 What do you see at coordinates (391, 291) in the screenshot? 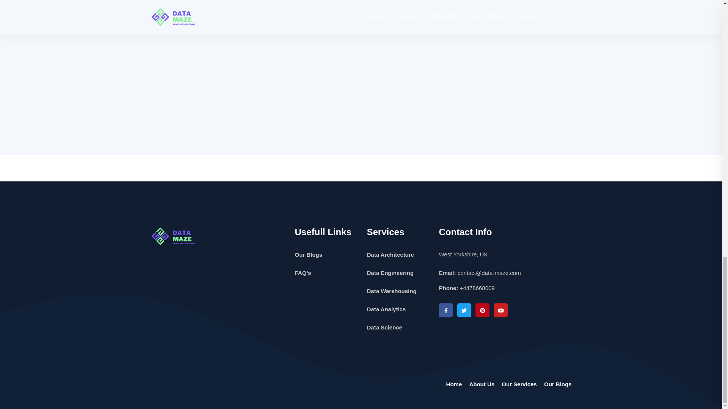
I see `Data Warehousing` at bounding box center [391, 291].